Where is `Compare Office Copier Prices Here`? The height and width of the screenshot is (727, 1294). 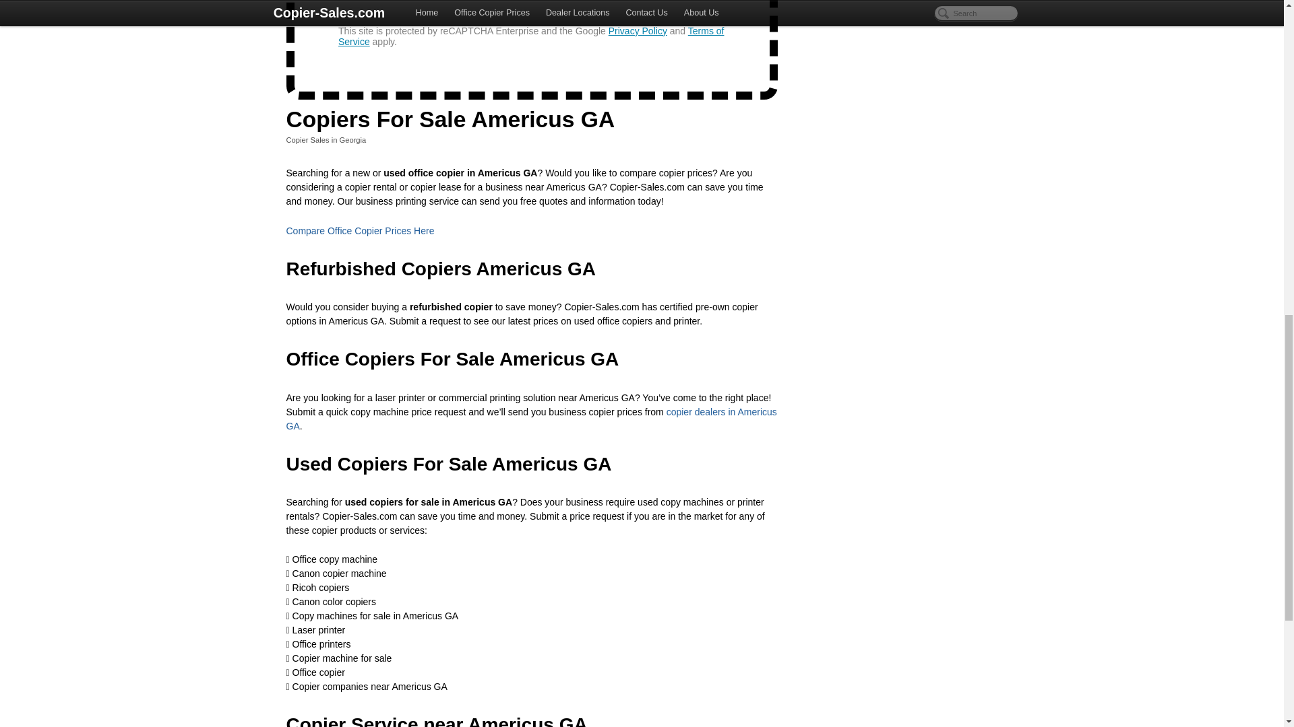
Compare Office Copier Prices Here is located at coordinates (360, 230).